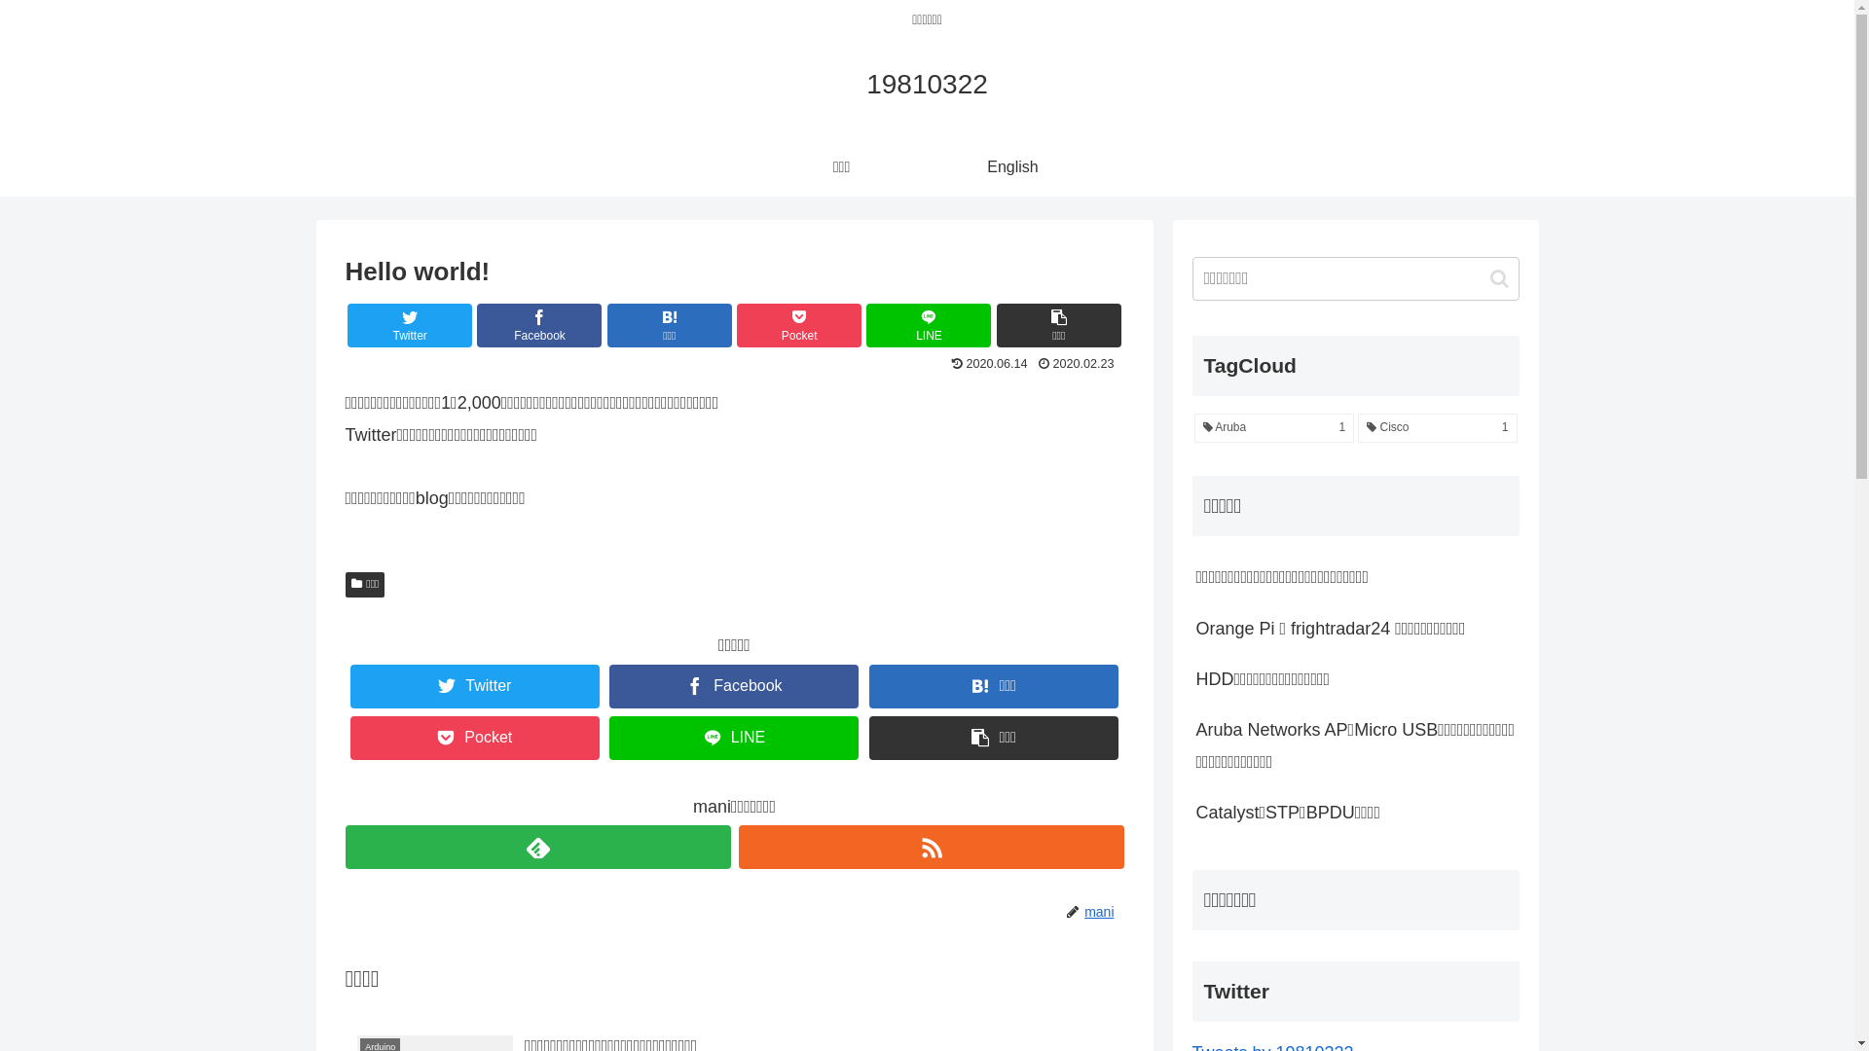  Describe the element at coordinates (539, 325) in the screenshot. I see `Facebook` at that location.